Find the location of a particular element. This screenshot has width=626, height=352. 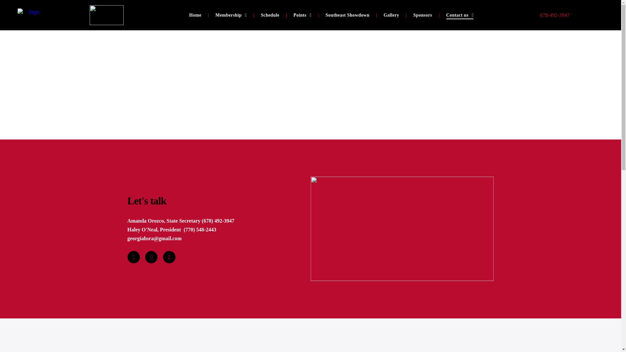

Southeast Showdown is located at coordinates (348, 15).